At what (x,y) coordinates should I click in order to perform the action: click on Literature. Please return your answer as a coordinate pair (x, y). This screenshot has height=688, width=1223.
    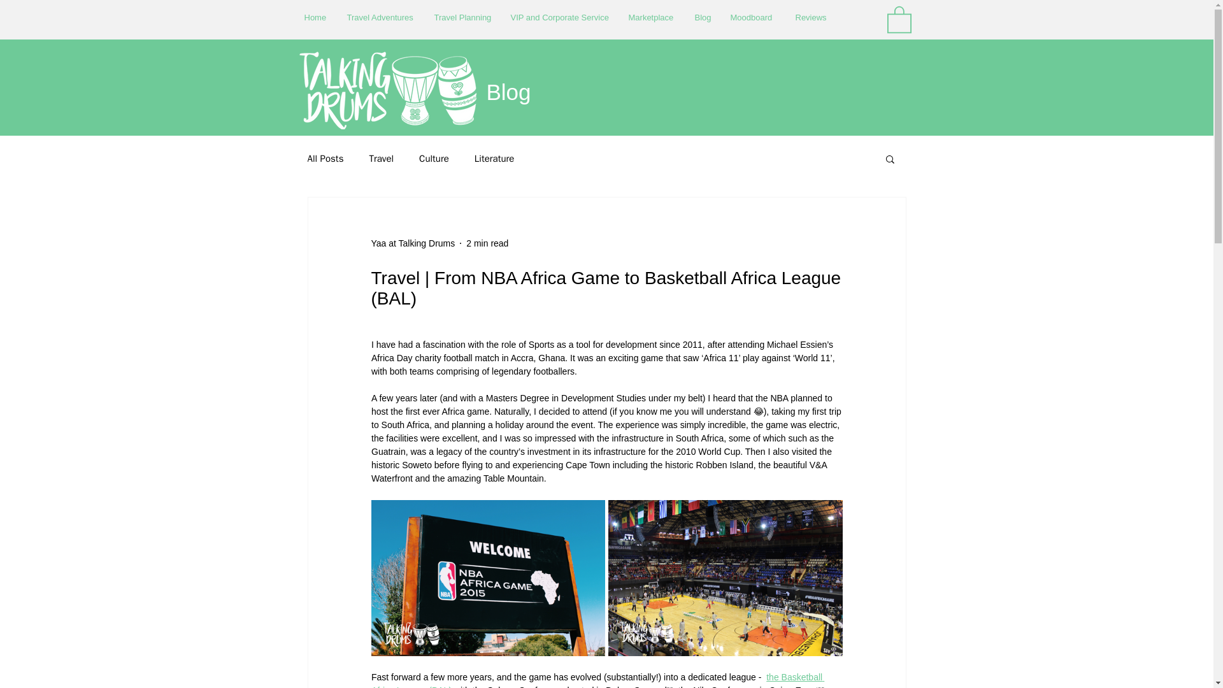
    Looking at the image, I should click on (494, 159).